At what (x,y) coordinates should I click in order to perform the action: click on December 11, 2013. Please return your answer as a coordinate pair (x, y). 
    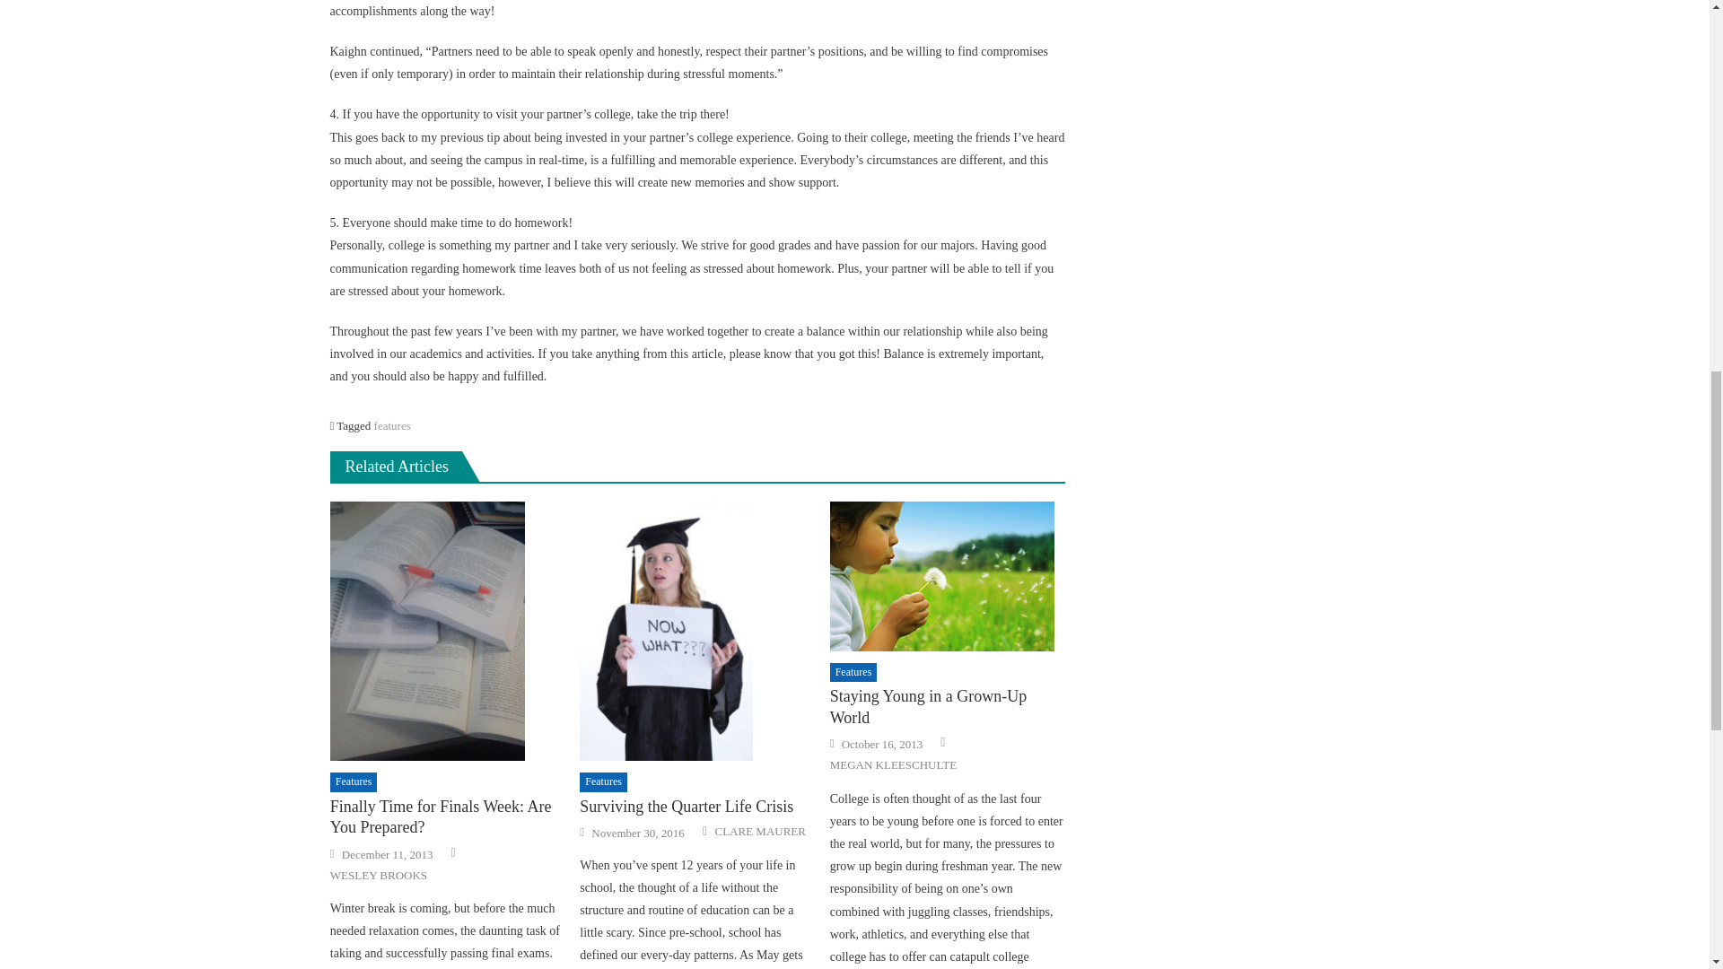
    Looking at the image, I should click on (388, 854).